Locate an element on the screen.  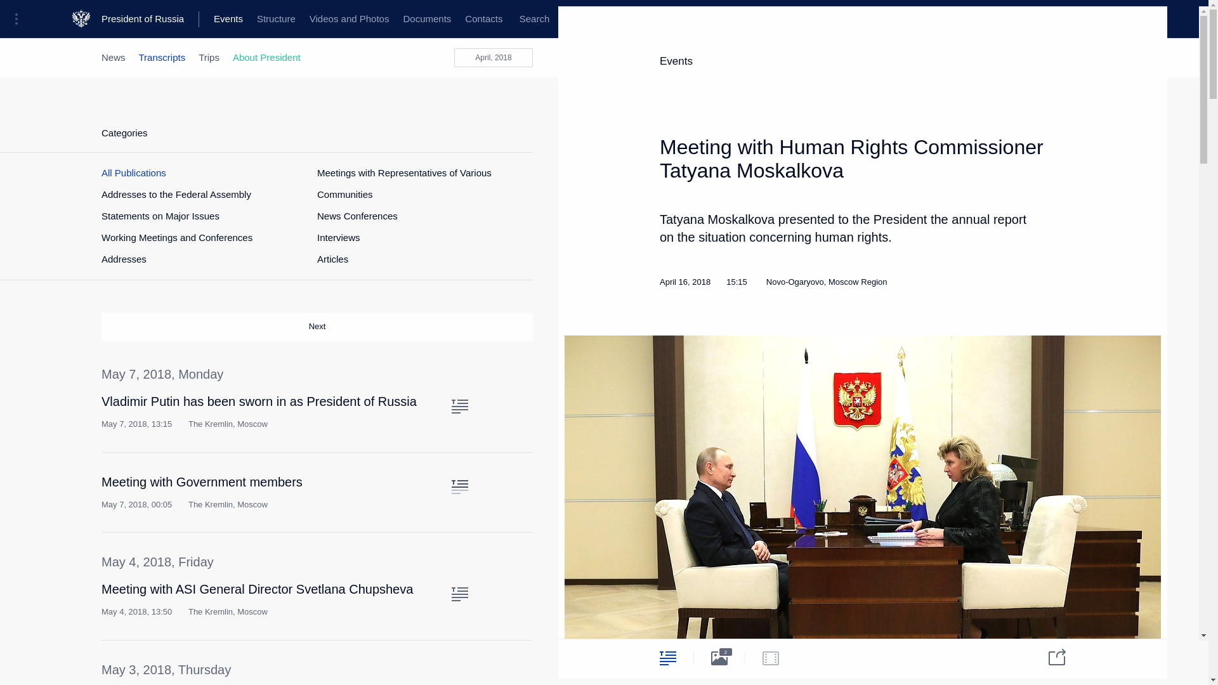
Structure is located at coordinates (275, 19).